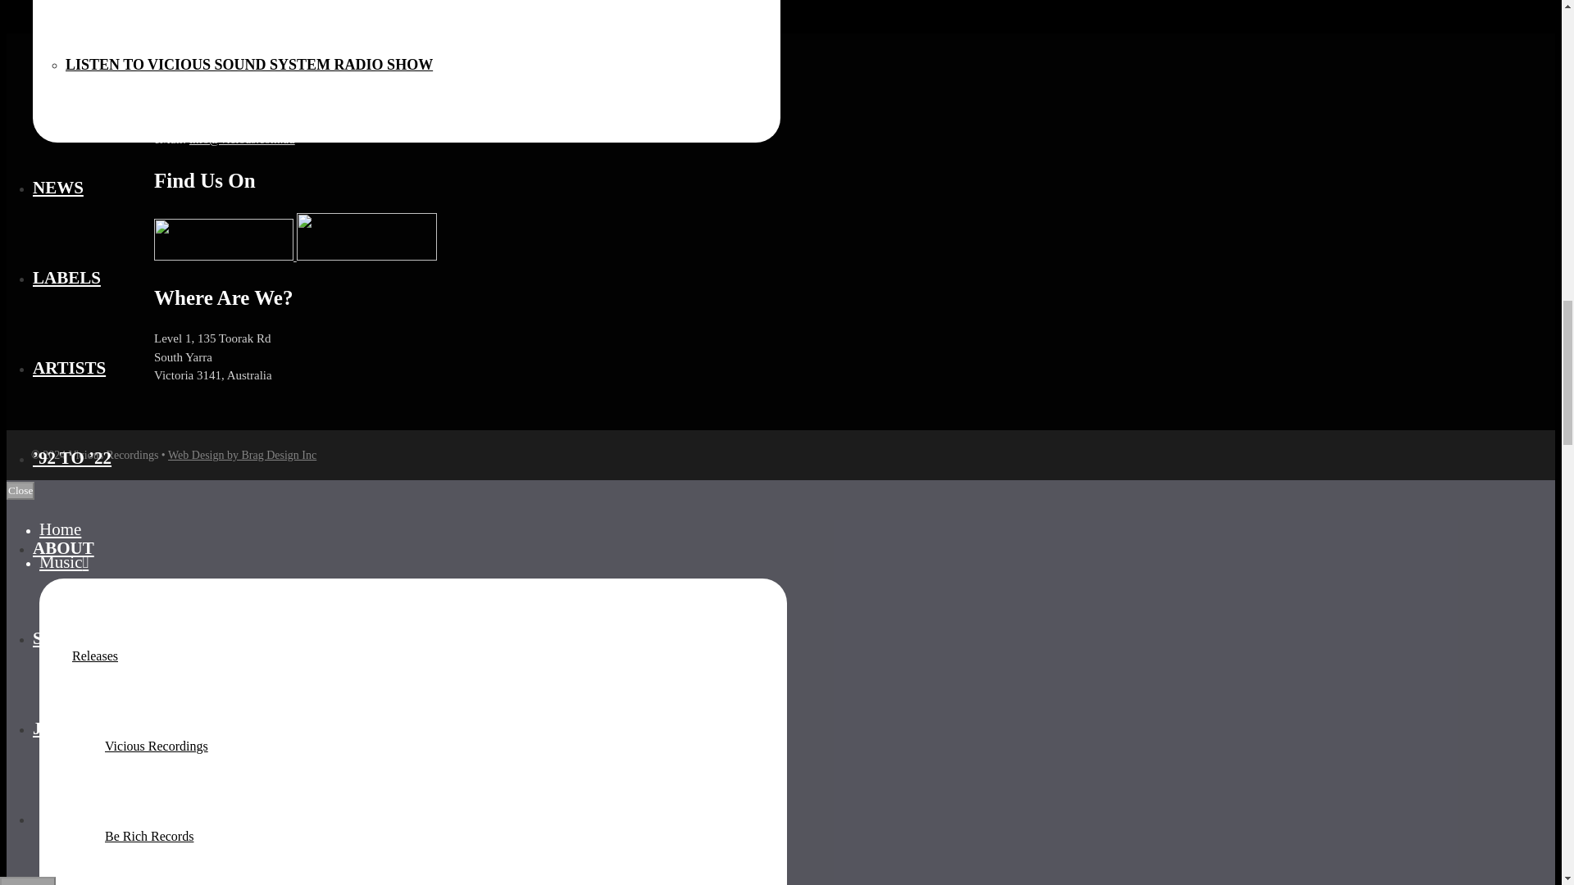  What do you see at coordinates (66, 278) in the screenshot?
I see `LABELS` at bounding box center [66, 278].